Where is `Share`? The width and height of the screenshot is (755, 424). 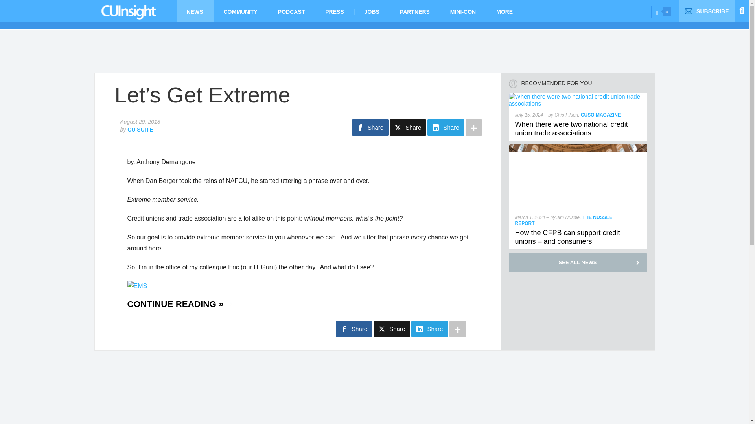
Share is located at coordinates (370, 127).